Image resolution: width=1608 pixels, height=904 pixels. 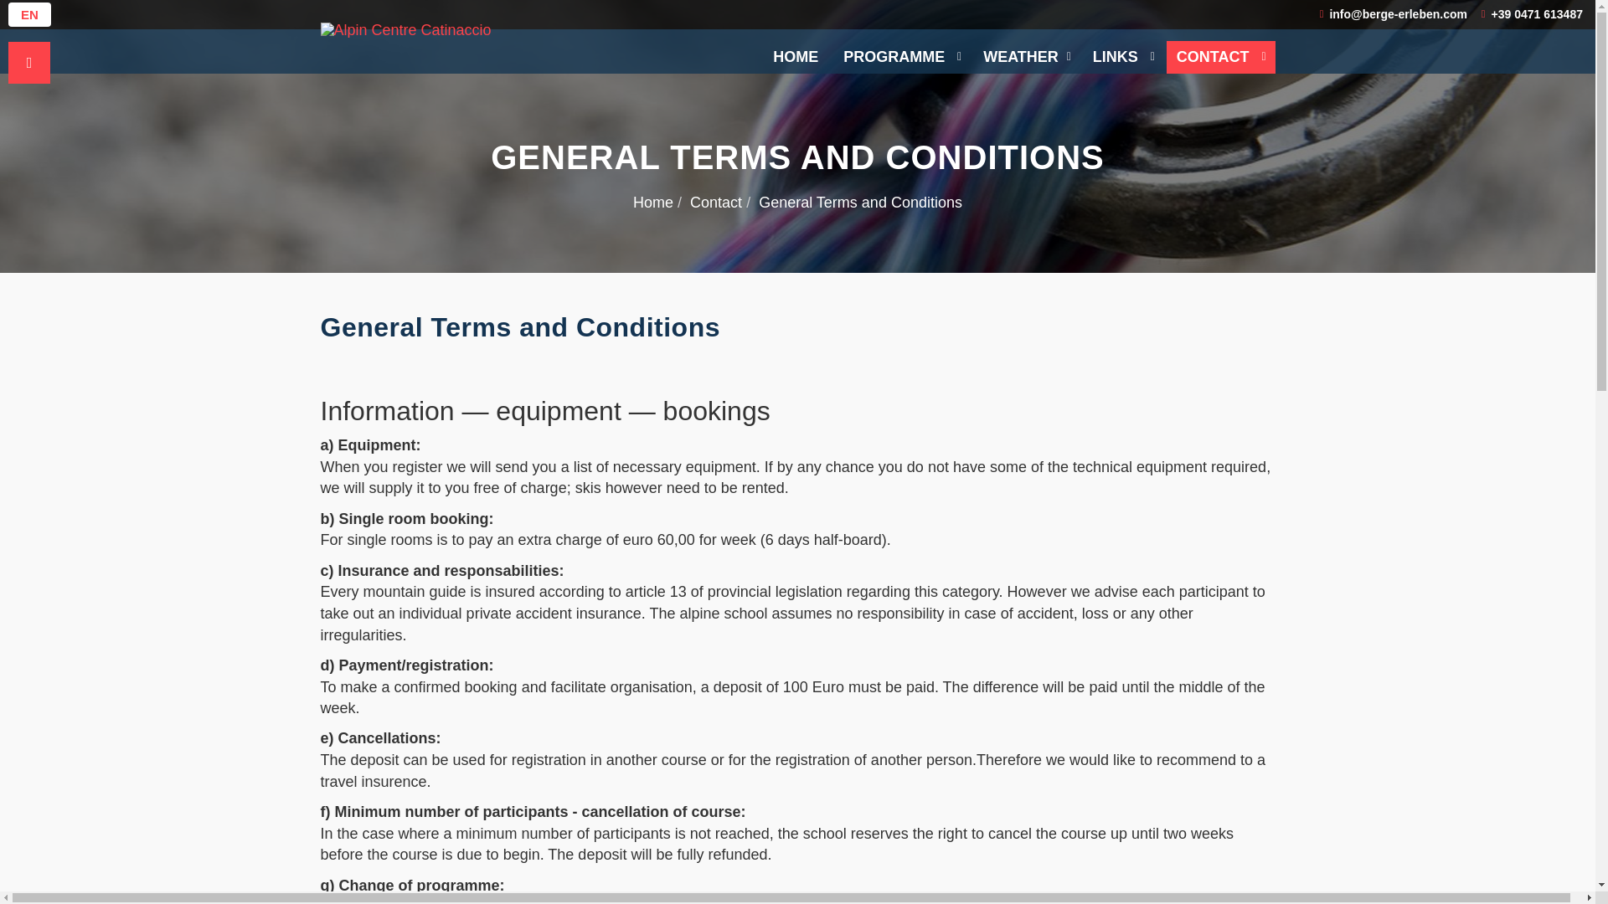 What do you see at coordinates (519, 326) in the screenshot?
I see `General Terms and Conditions` at bounding box center [519, 326].